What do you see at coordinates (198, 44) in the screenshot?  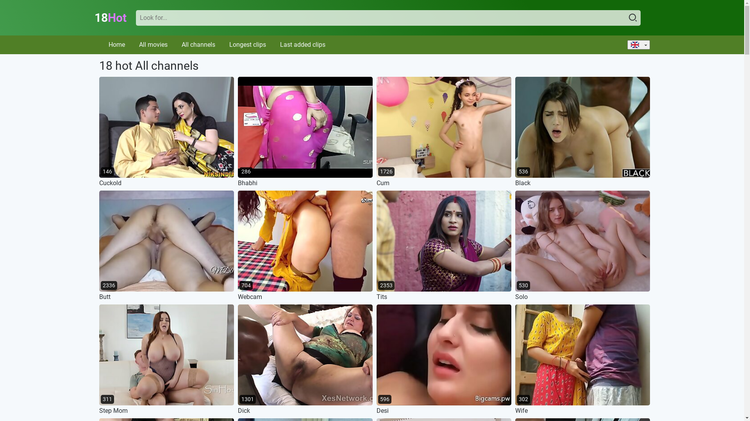 I see `All channels` at bounding box center [198, 44].